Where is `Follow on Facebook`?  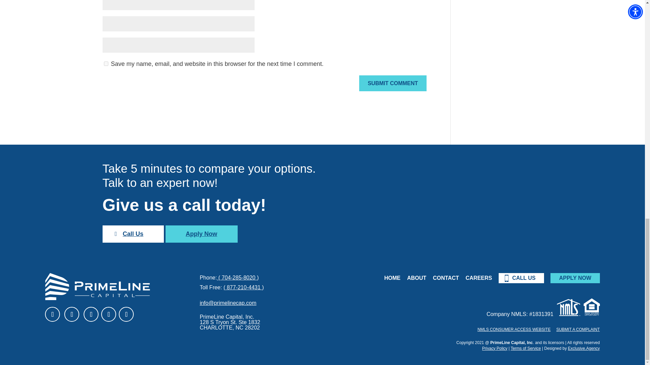
Follow on Facebook is located at coordinates (52, 314).